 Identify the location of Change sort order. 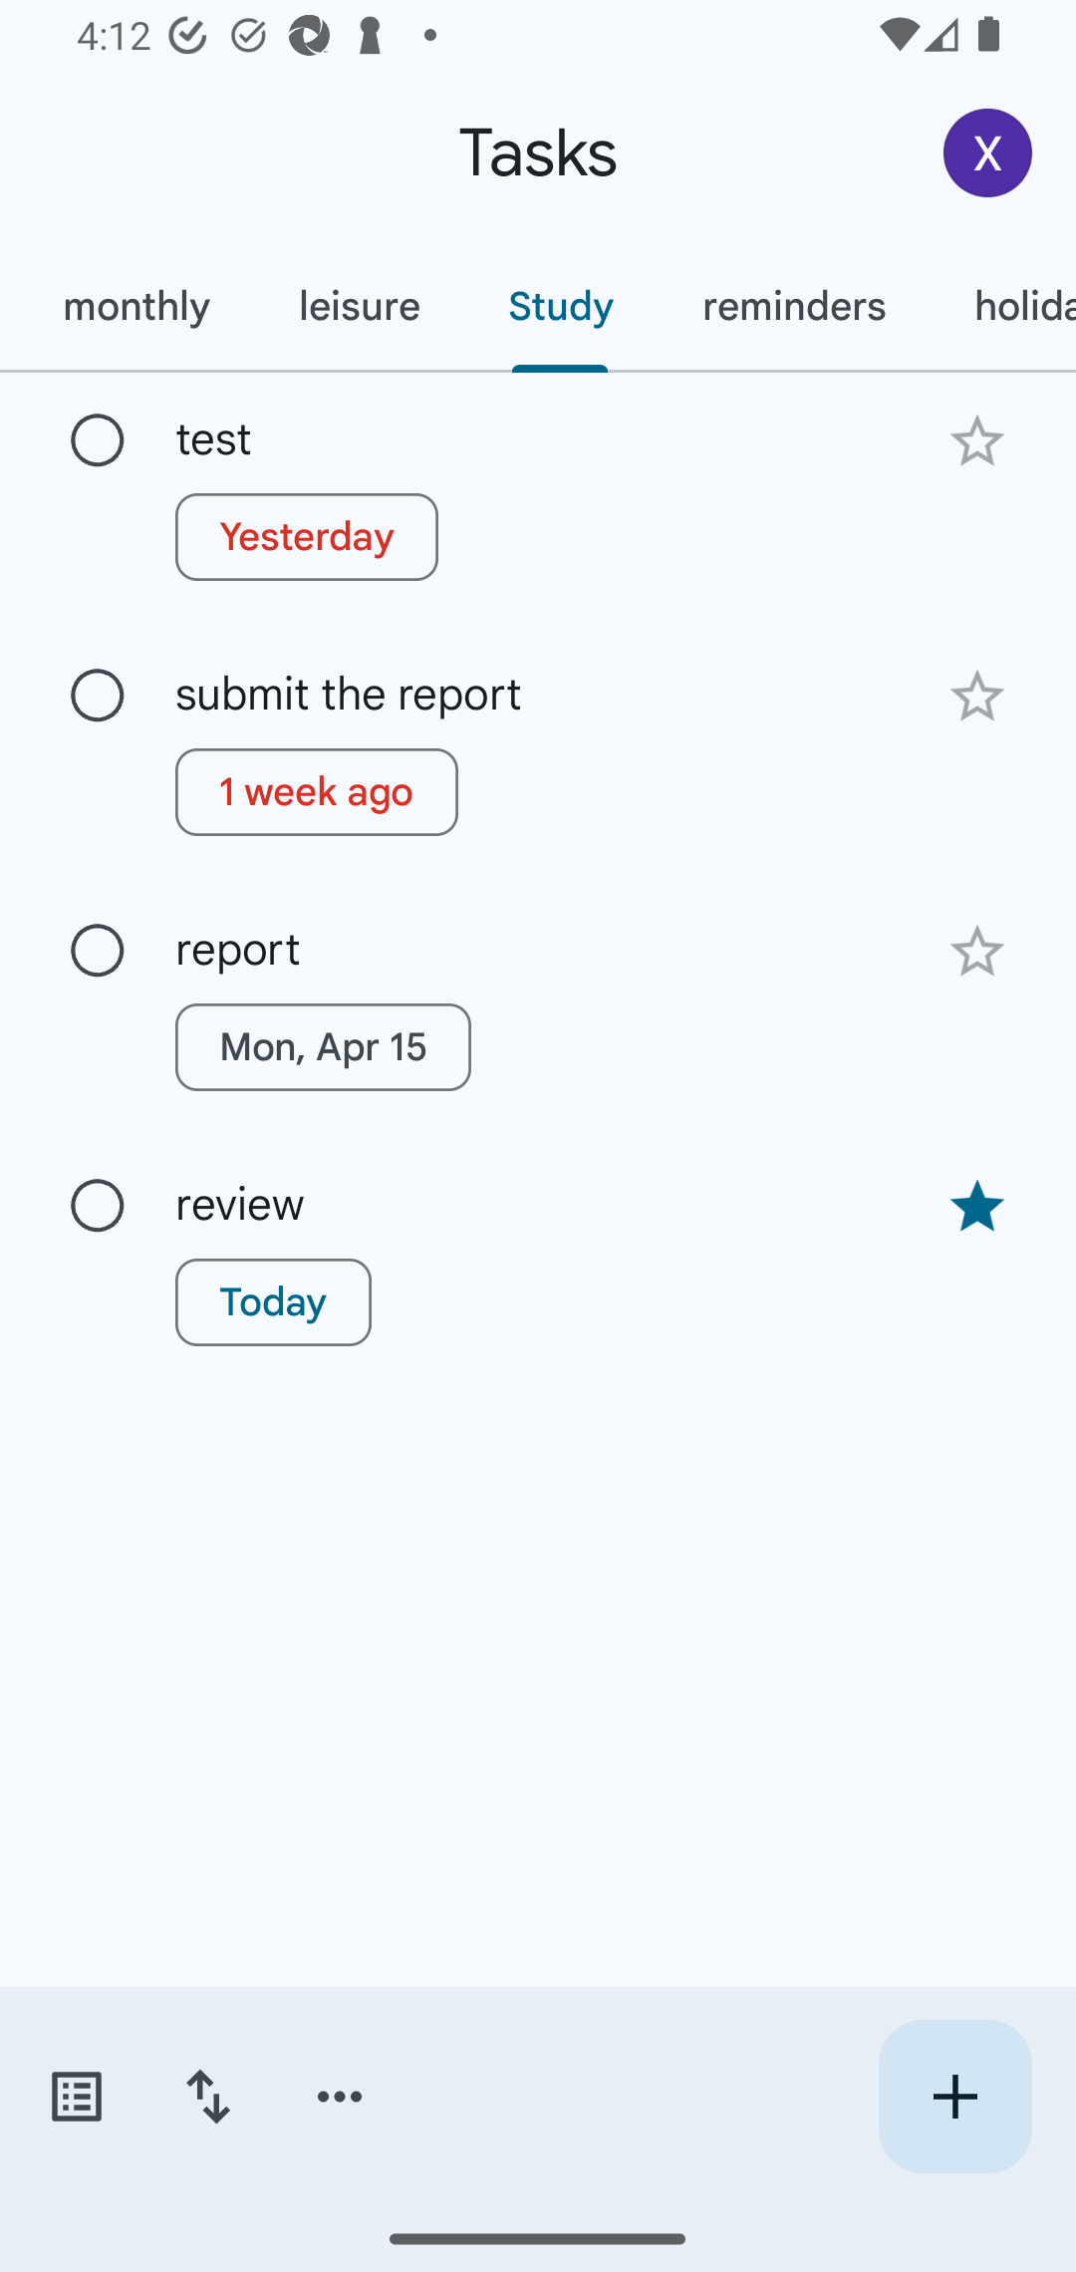
(207, 2097).